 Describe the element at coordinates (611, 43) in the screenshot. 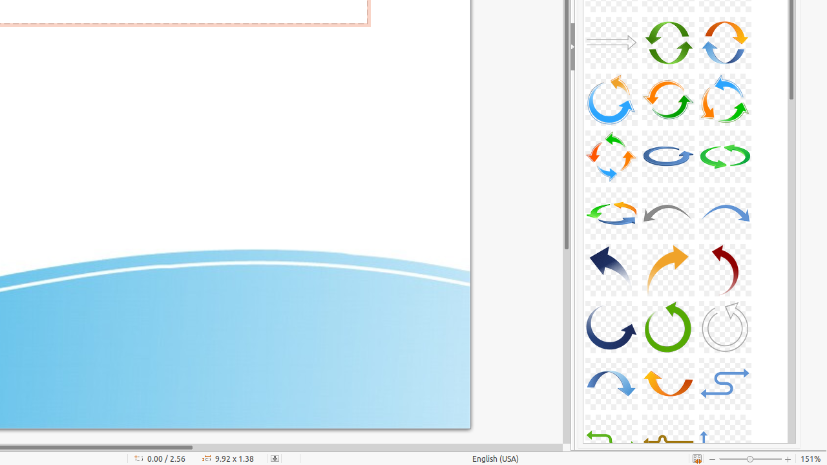

I see `A13-Arrow-Gray-Right` at that location.